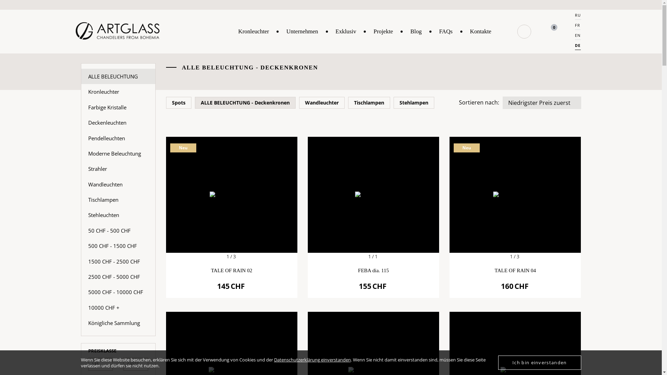  I want to click on Pendelleuchten, so click(118, 138).